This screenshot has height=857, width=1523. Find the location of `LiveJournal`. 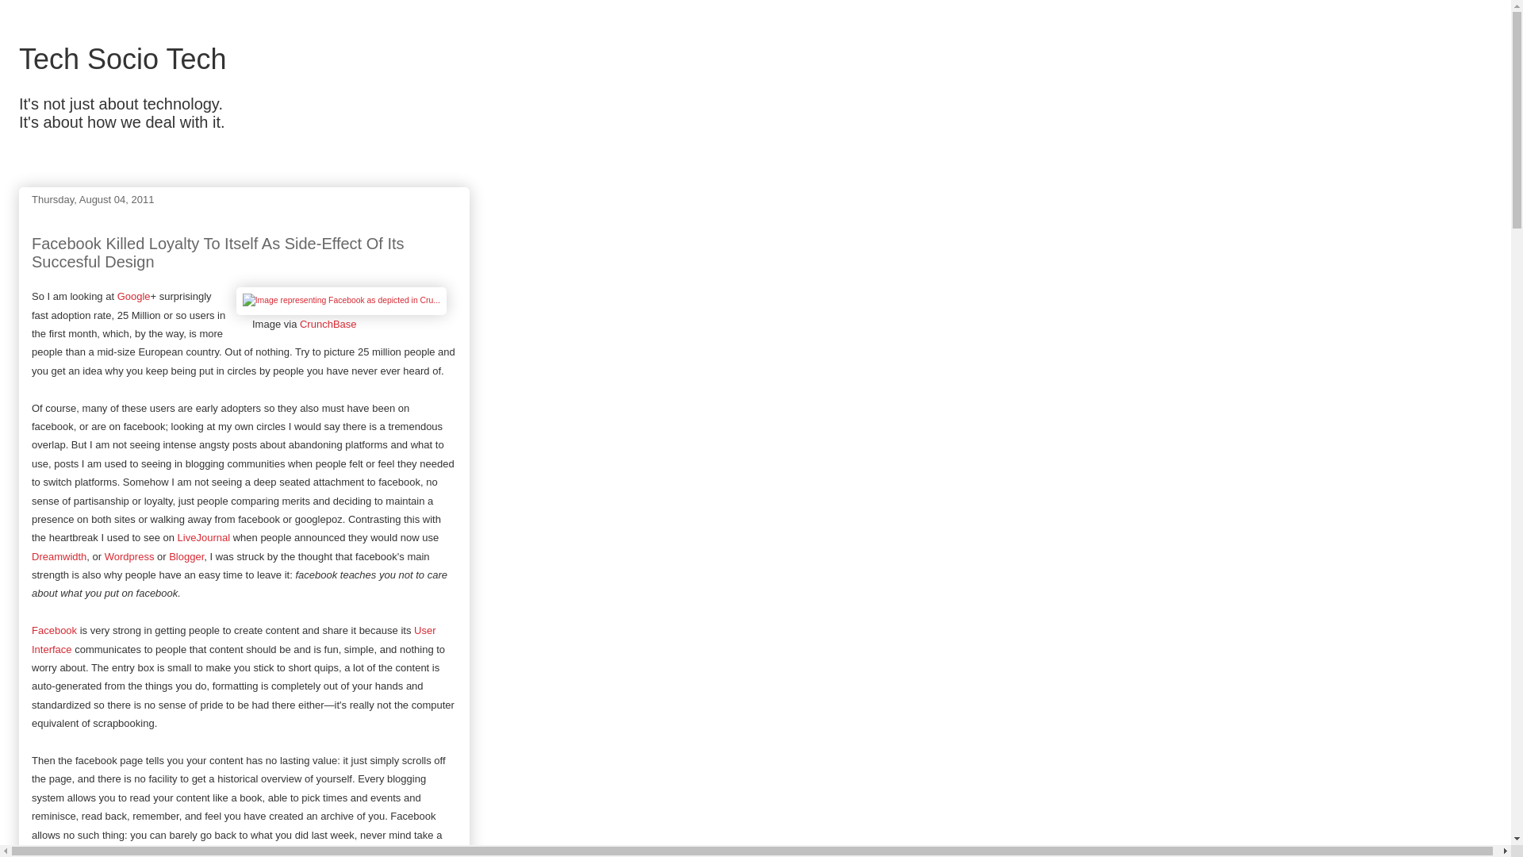

LiveJournal is located at coordinates (205, 536).